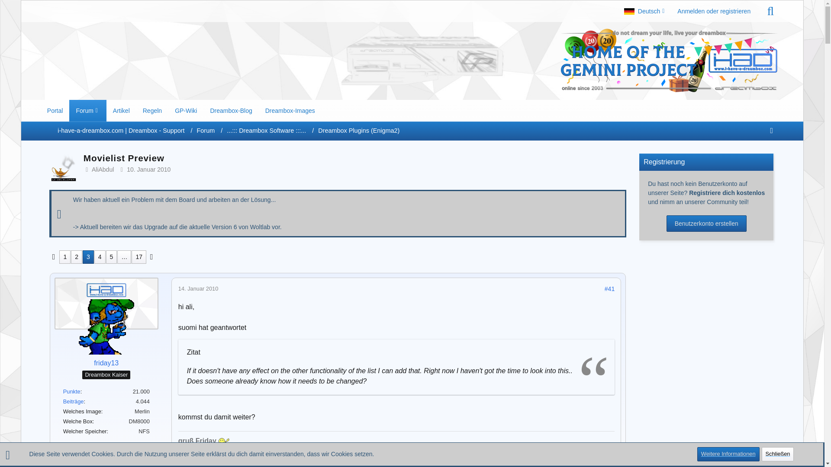 The image size is (831, 467). Describe the element at coordinates (644, 11) in the screenshot. I see `Deutsch` at that location.